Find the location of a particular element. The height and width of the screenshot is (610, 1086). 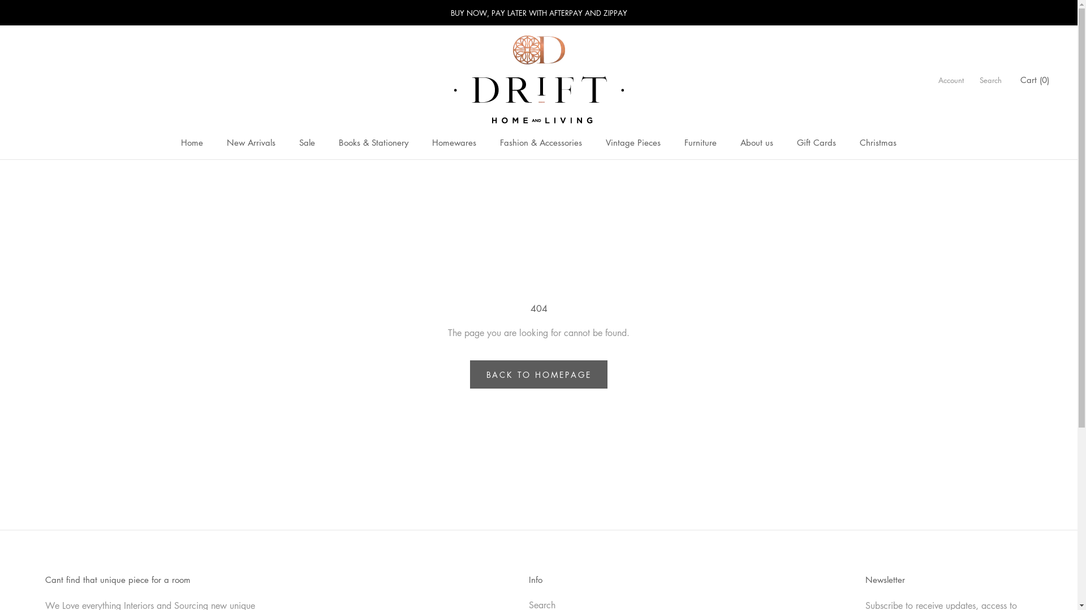

Sale
Sale is located at coordinates (307, 142).